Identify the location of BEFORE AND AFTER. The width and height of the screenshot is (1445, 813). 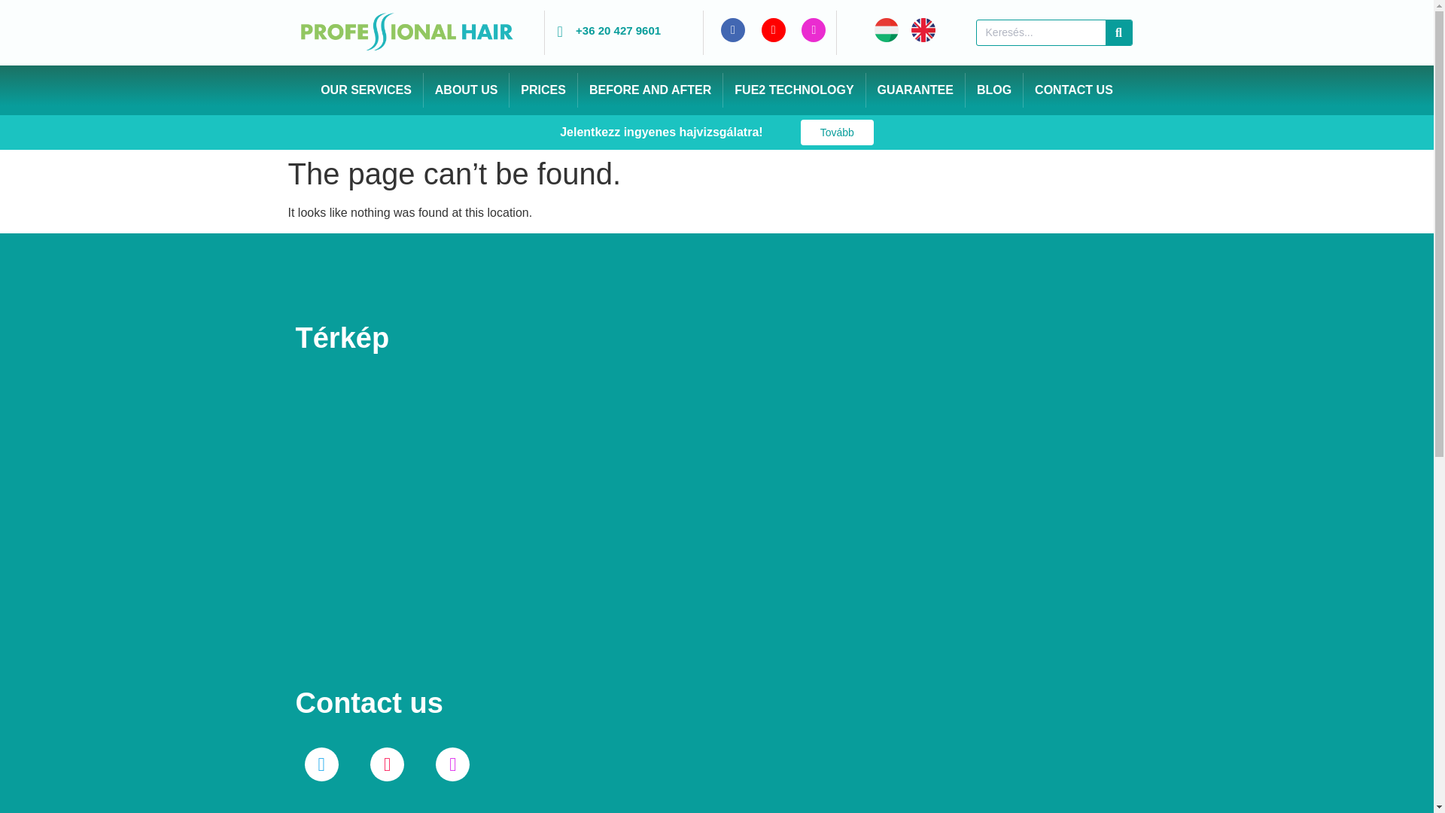
(650, 90).